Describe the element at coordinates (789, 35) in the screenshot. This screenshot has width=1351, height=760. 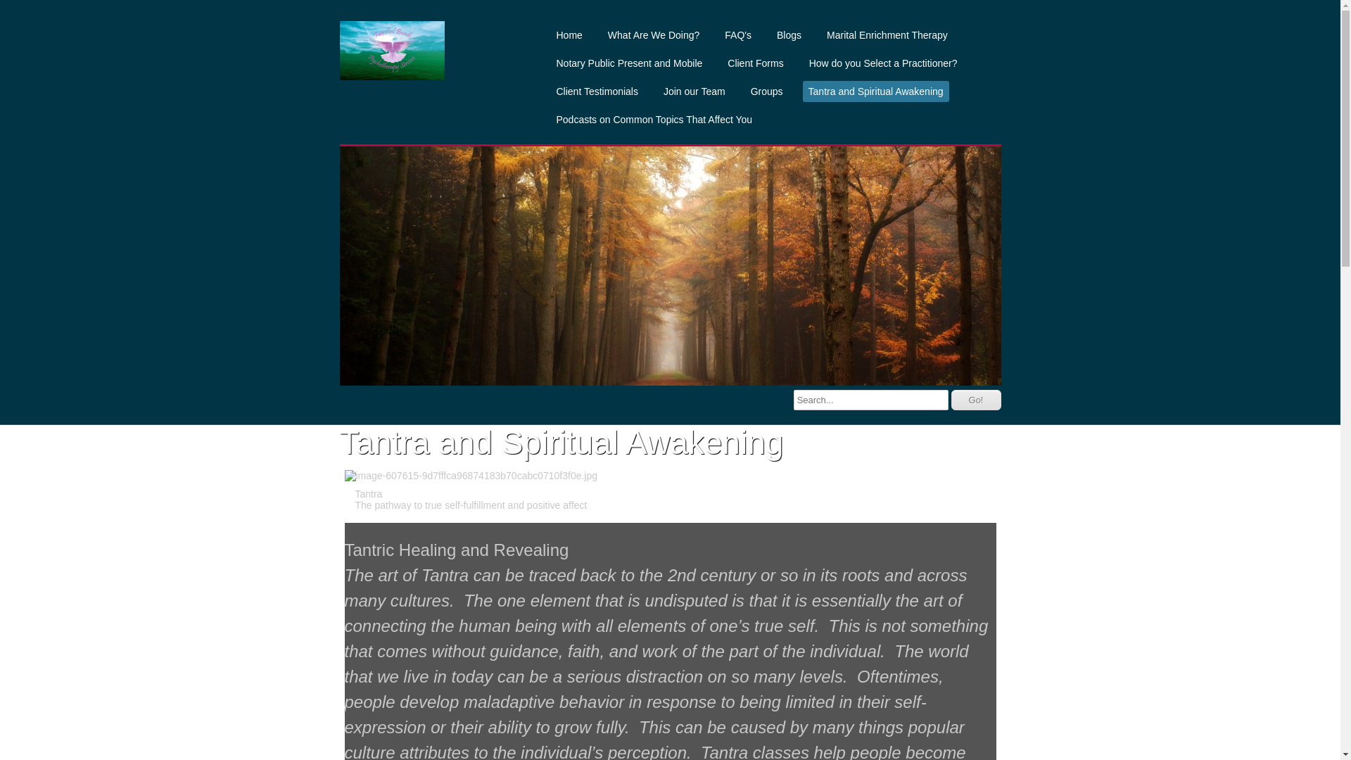
I see `Blogs` at that location.